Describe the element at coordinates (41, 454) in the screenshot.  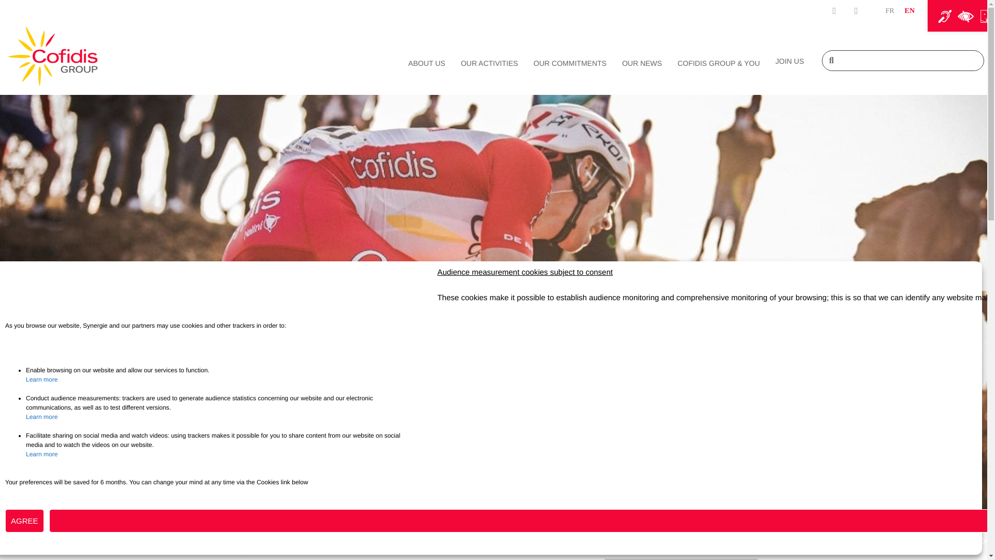
I see `Learn more` at that location.